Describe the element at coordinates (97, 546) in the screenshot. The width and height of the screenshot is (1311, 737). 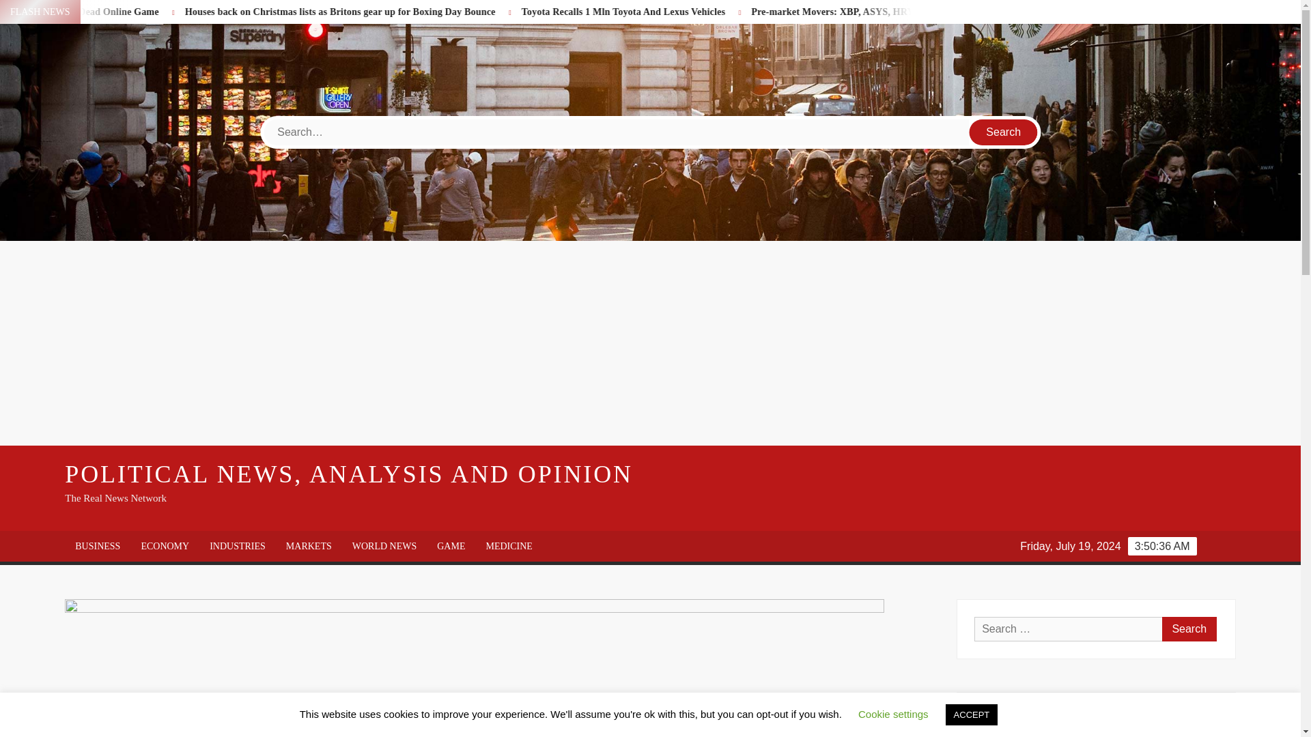
I see `BUSINESS` at that location.